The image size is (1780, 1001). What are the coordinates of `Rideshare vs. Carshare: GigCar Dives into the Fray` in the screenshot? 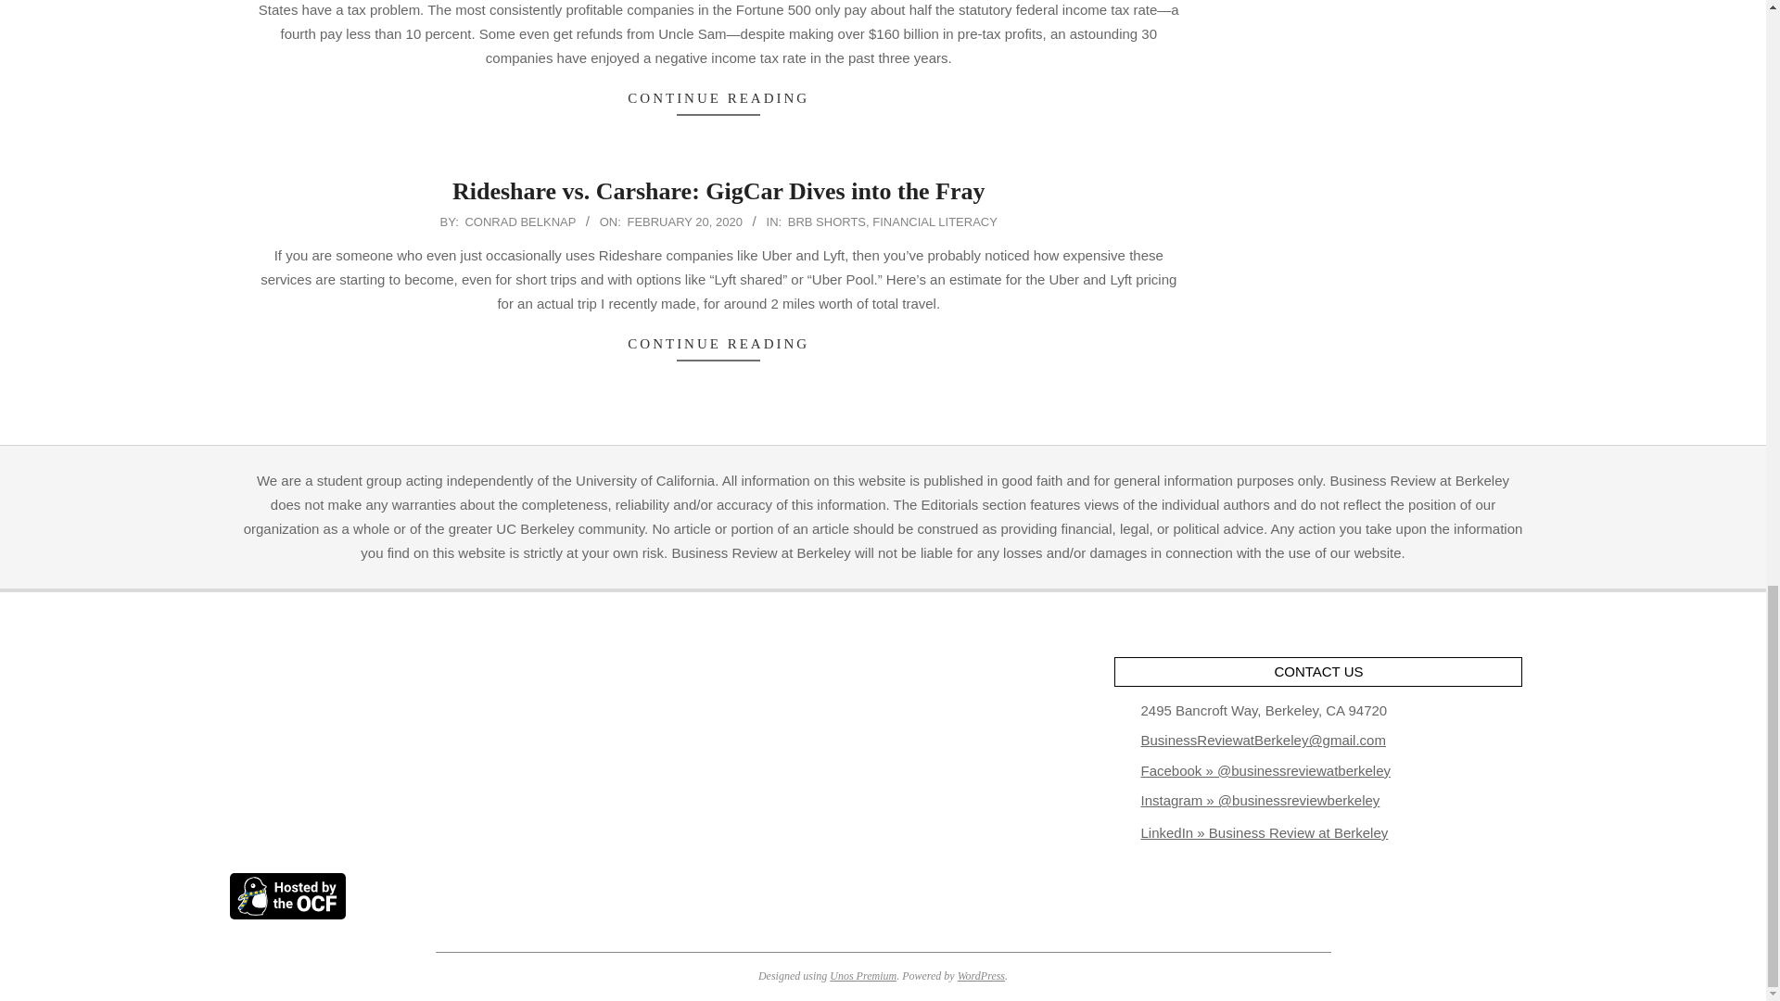 It's located at (718, 191).